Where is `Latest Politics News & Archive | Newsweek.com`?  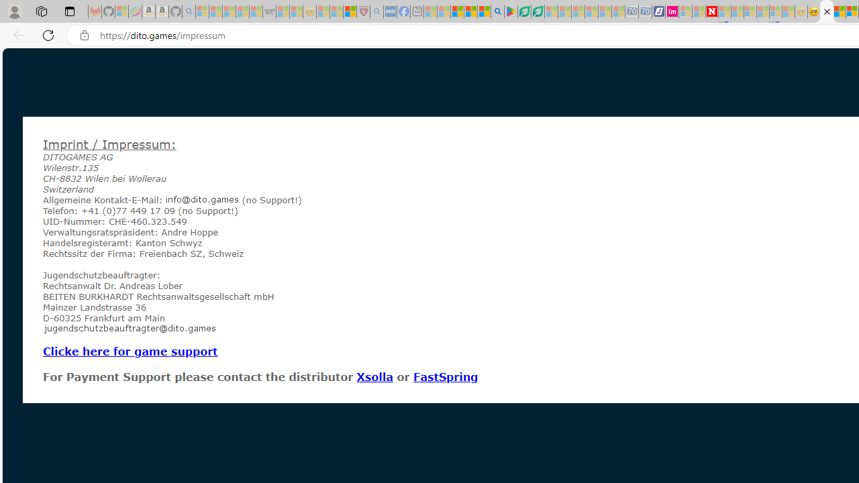 Latest Politics News & Archive | Newsweek.com is located at coordinates (712, 12).